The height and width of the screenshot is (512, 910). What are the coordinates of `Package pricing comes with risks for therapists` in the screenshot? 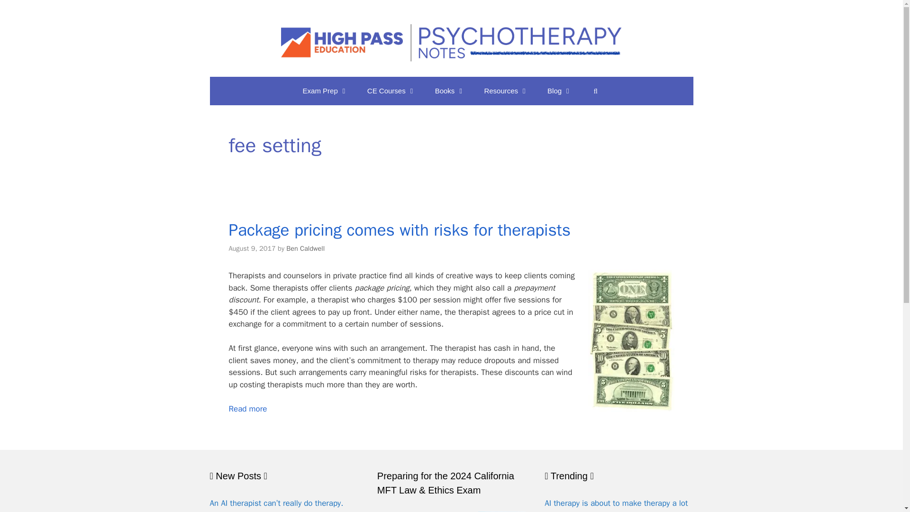 It's located at (247, 409).